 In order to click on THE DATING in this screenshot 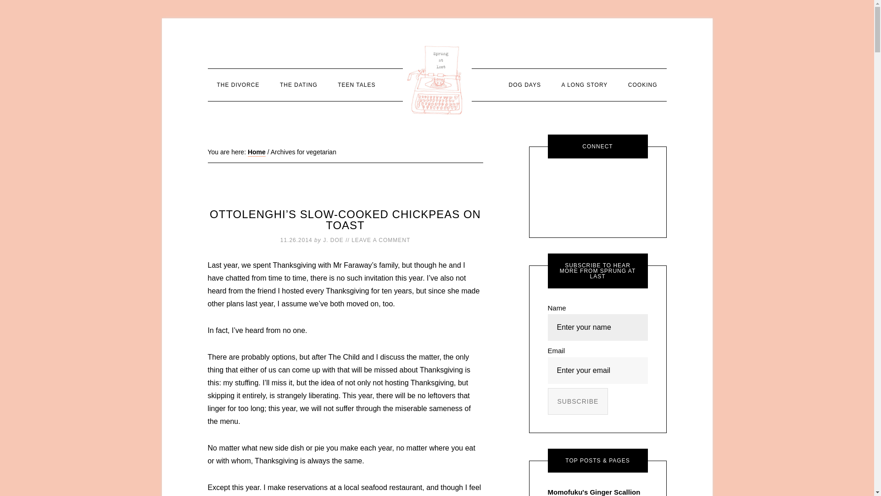, I will do `click(298, 85)`.